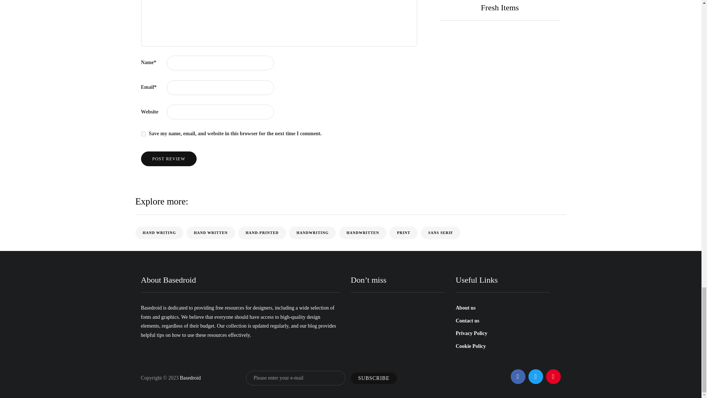 Image resolution: width=707 pixels, height=398 pixels. What do you see at coordinates (169, 159) in the screenshot?
I see `Post review` at bounding box center [169, 159].